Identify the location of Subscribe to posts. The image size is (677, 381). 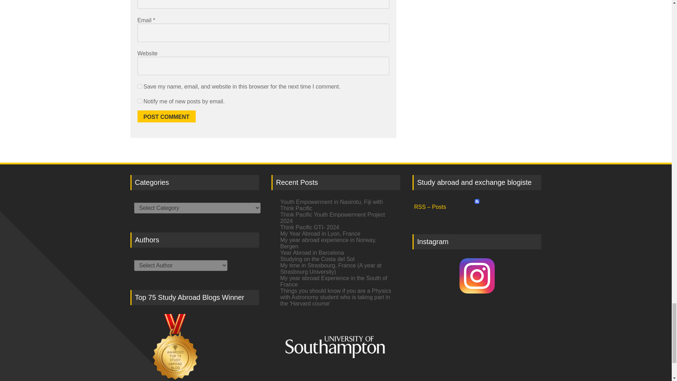
(477, 204).